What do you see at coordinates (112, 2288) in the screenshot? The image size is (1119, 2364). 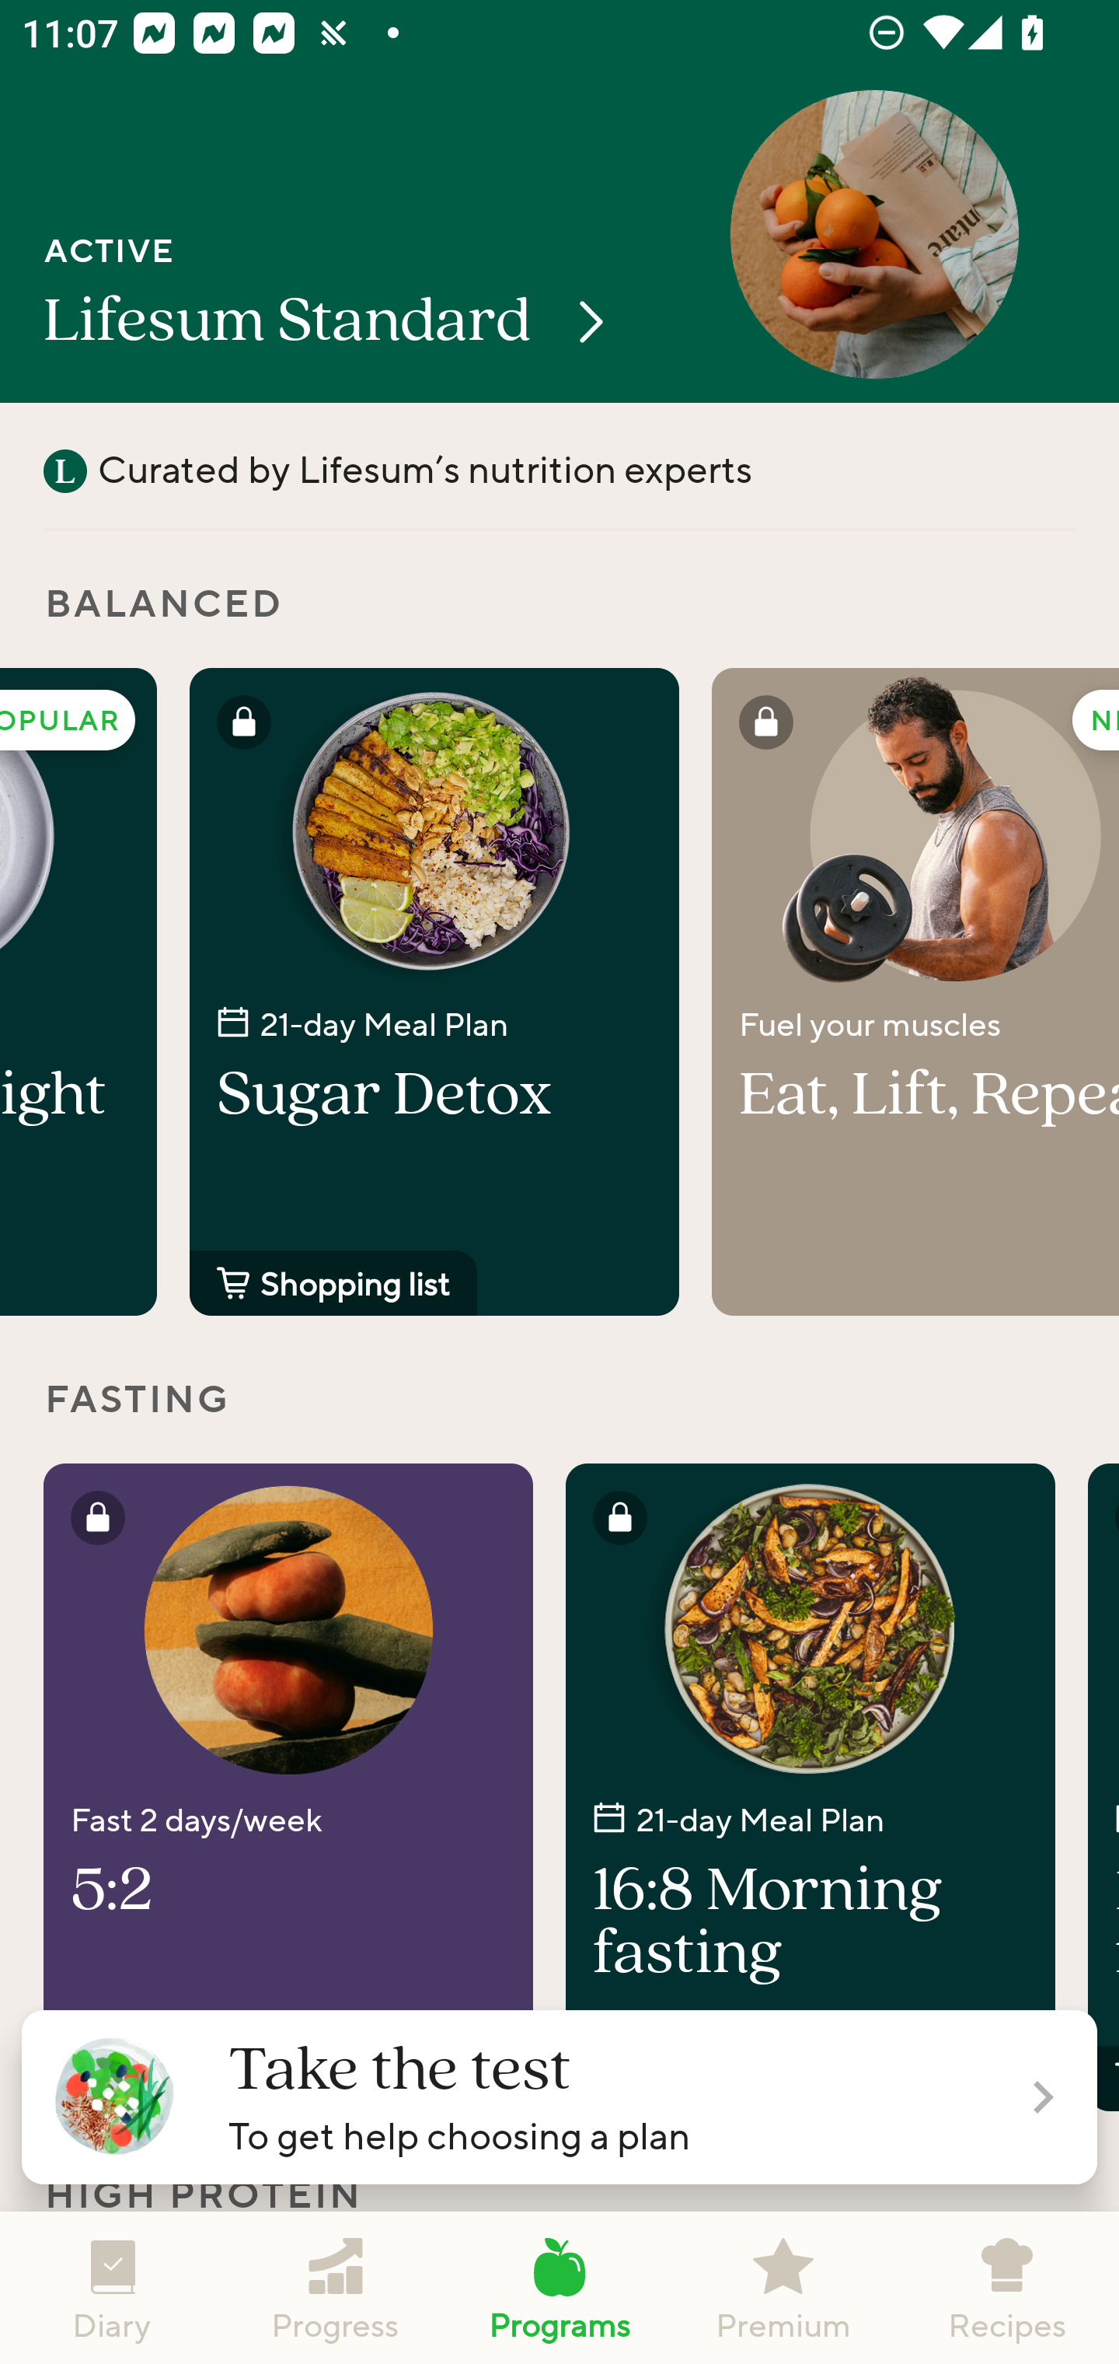 I see `Diary` at bounding box center [112, 2288].